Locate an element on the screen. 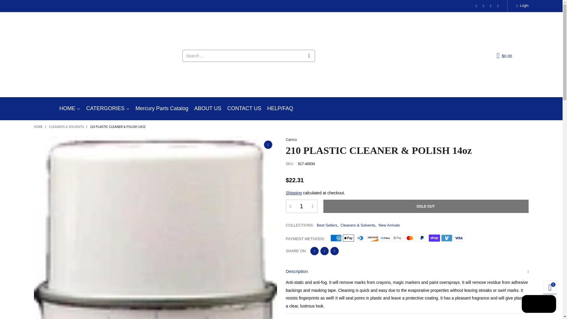  Mercury Parts Catalog is located at coordinates (162, 109).